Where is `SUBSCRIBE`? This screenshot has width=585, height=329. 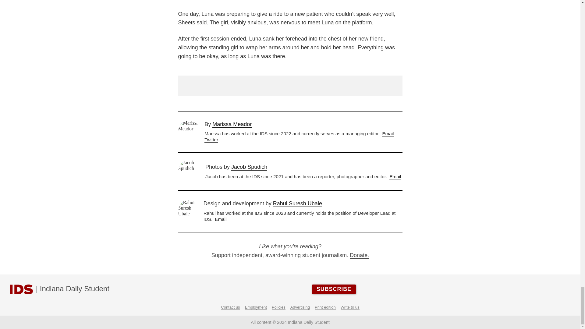
SUBSCRIBE is located at coordinates (334, 289).